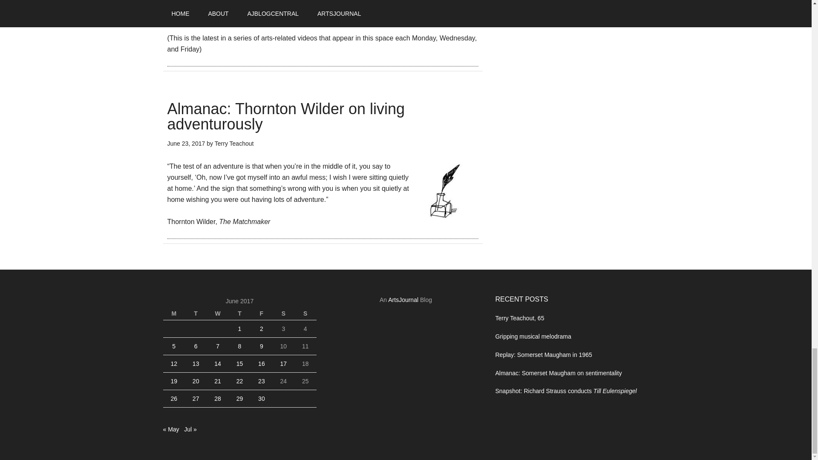 This screenshot has height=460, width=818. Describe the element at coordinates (285, 116) in the screenshot. I see `Almanac: Thornton Wilder on living adventurously` at that location.